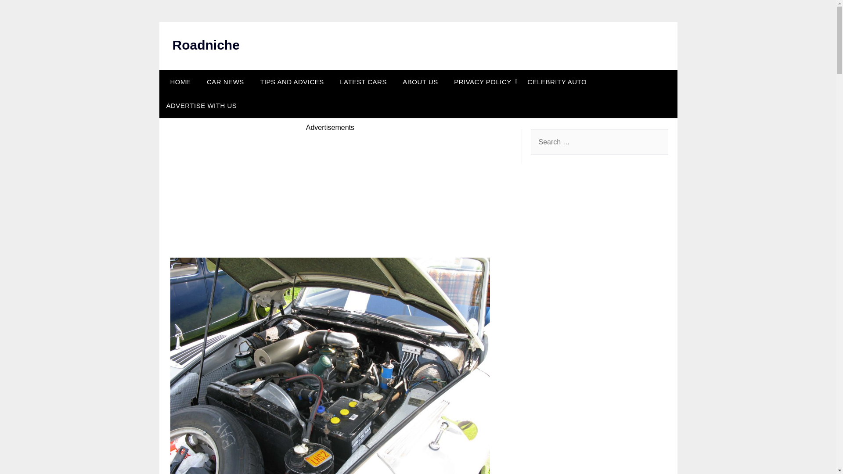  What do you see at coordinates (482, 82) in the screenshot?
I see `PRIVACY POLICY` at bounding box center [482, 82].